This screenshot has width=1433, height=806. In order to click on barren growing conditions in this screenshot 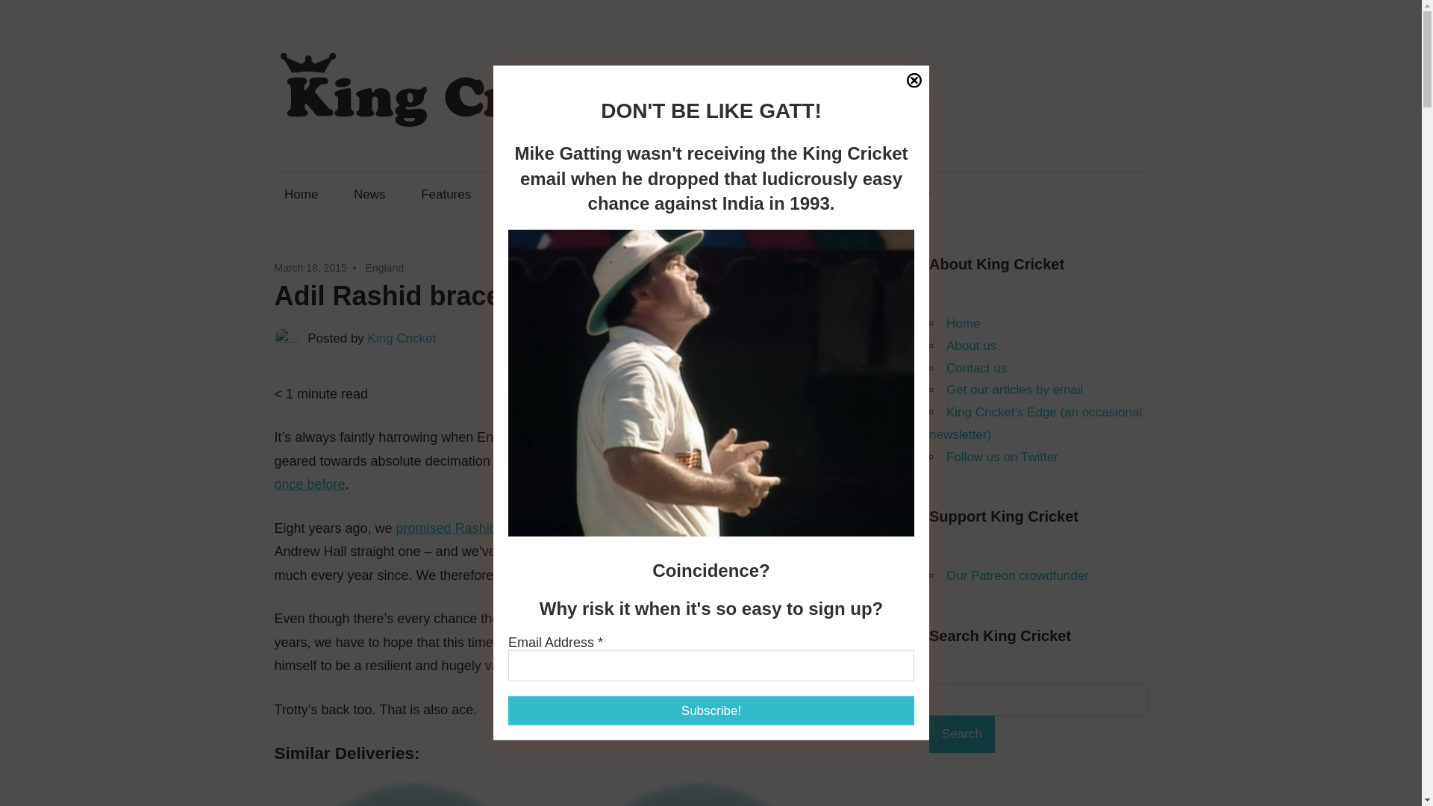, I will do `click(704, 642)`.